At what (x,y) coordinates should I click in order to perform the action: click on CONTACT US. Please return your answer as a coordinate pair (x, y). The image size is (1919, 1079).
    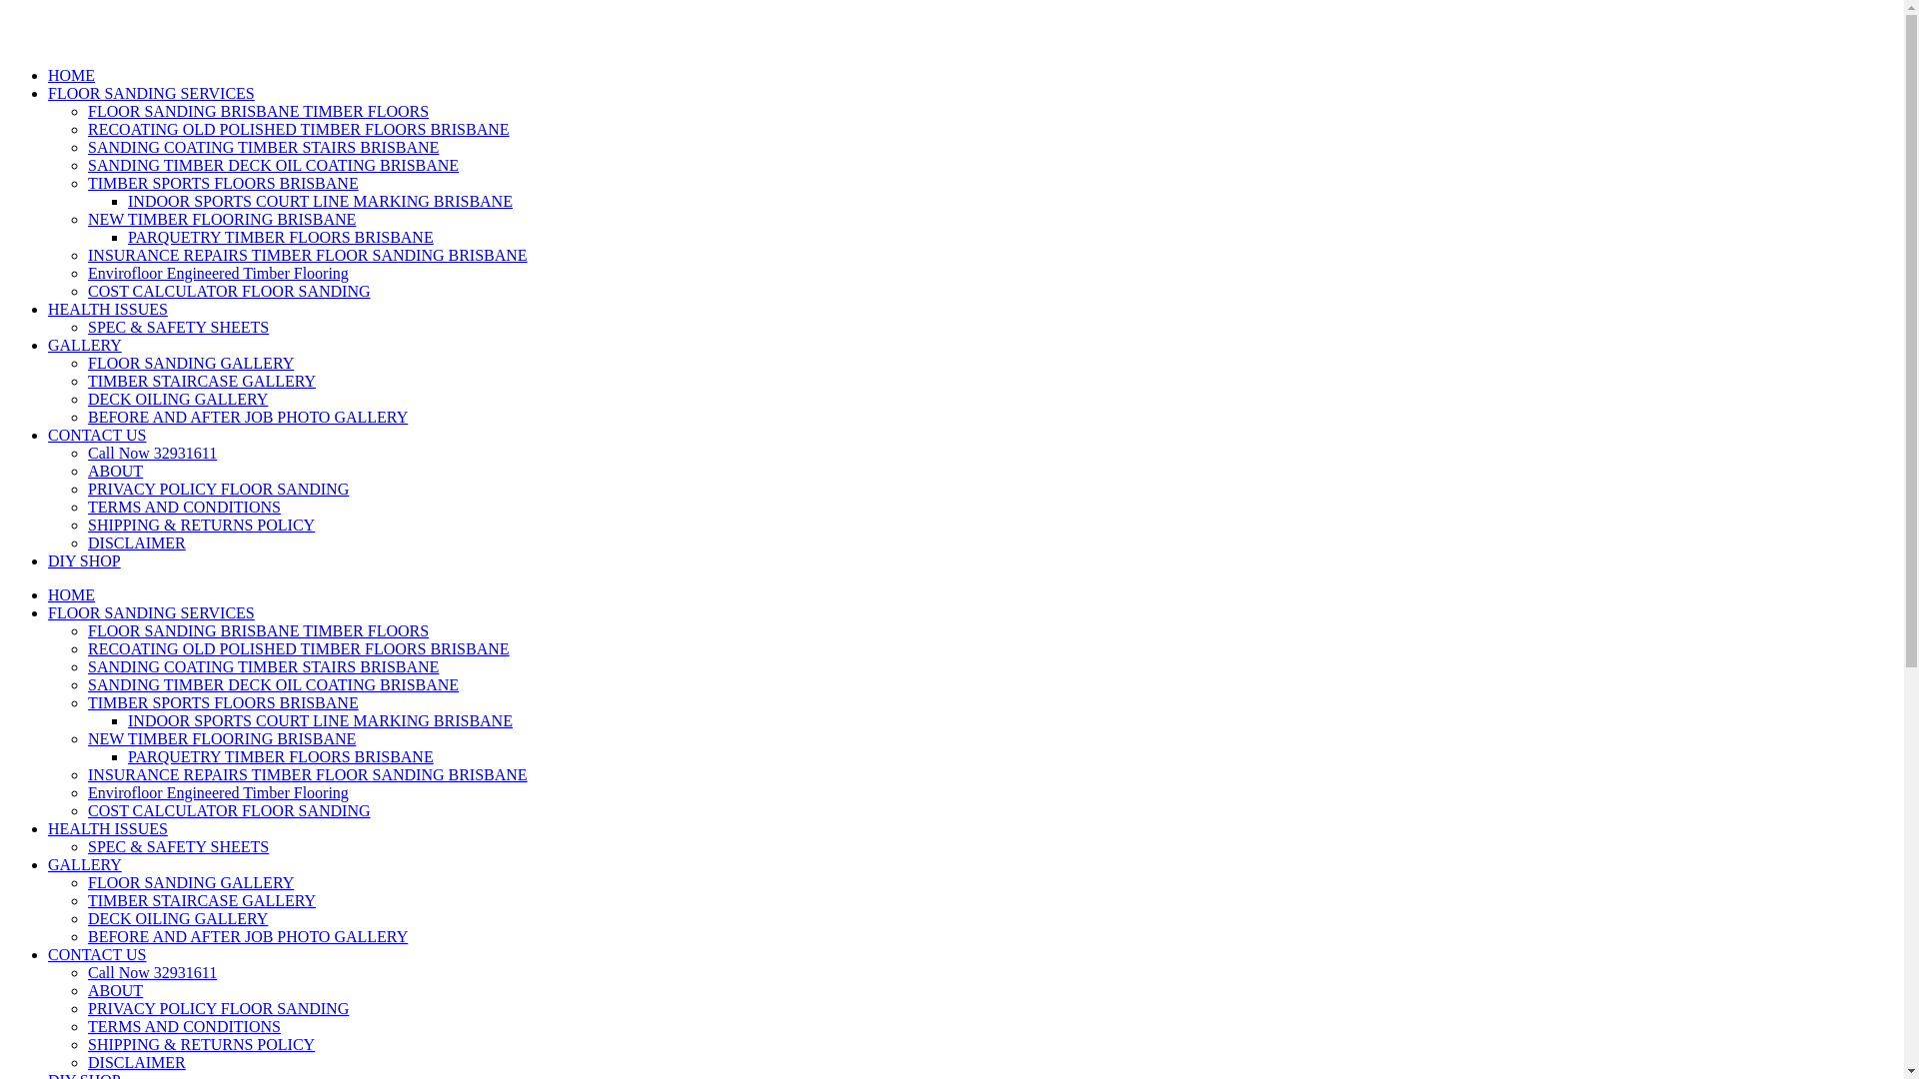
    Looking at the image, I should click on (97, 436).